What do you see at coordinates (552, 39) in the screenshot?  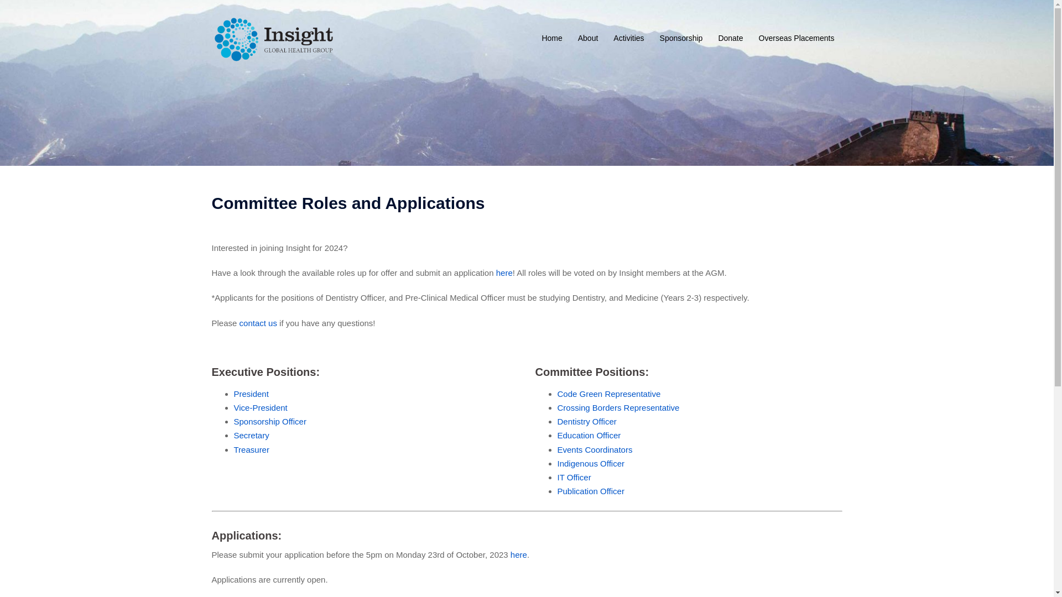 I see `Home` at bounding box center [552, 39].